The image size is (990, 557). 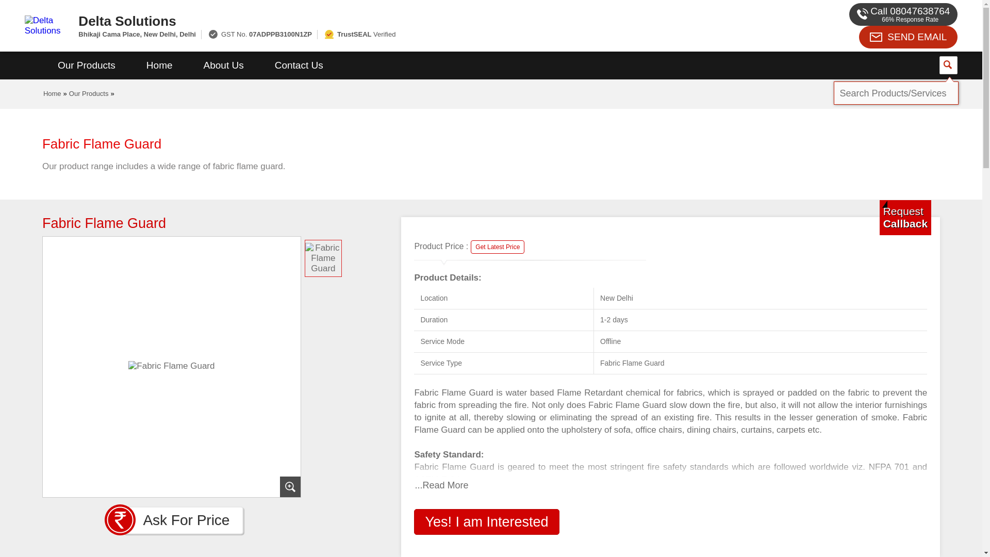 What do you see at coordinates (375, 21) in the screenshot?
I see `Delta Solutions` at bounding box center [375, 21].